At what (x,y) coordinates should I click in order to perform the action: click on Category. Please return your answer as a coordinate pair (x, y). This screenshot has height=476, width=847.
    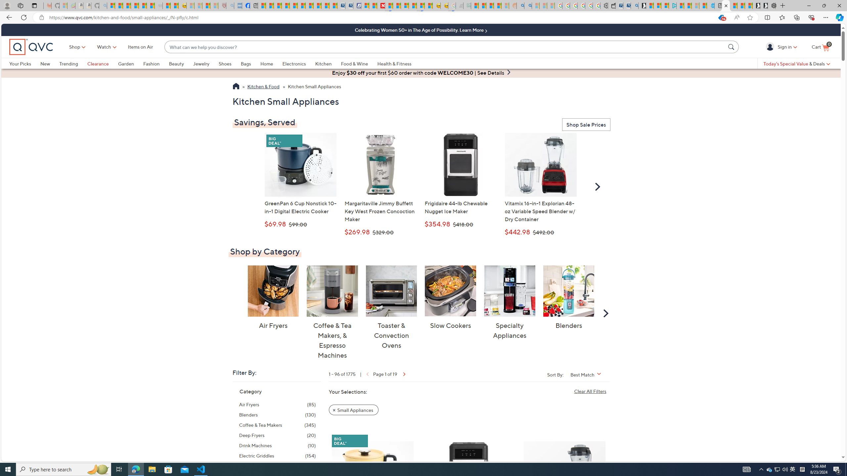
    Looking at the image, I should click on (250, 391).